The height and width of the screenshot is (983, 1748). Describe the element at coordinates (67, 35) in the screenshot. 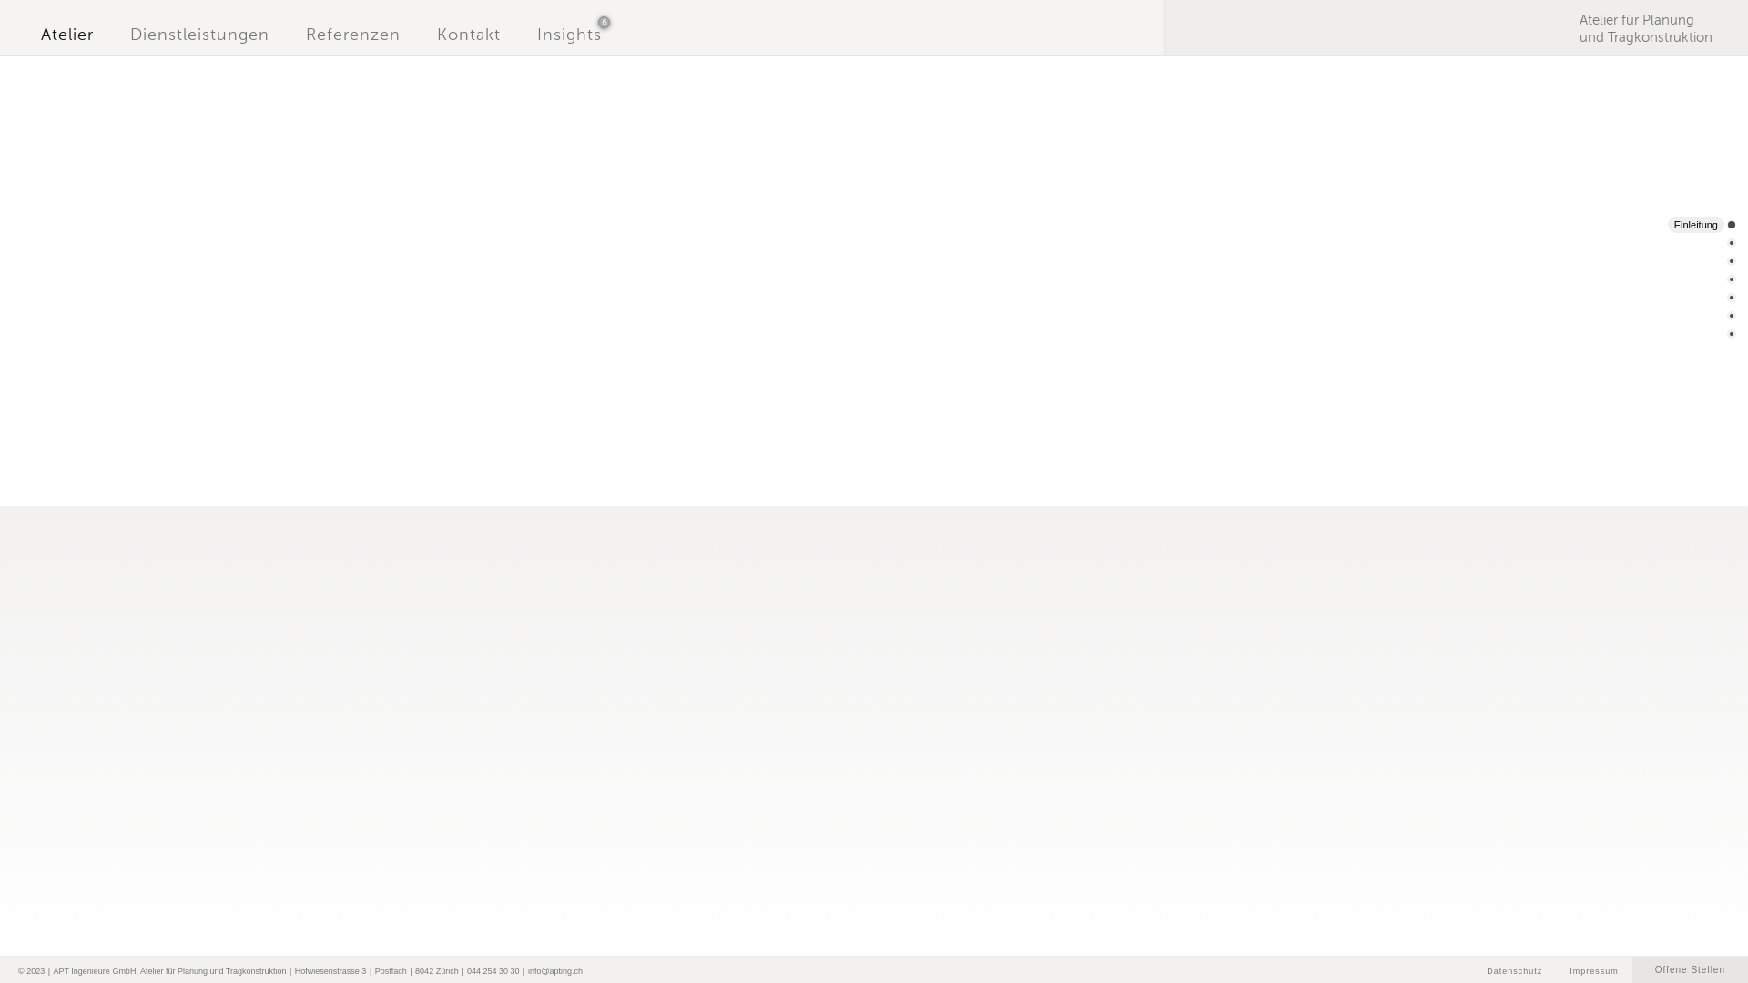

I see `Atelier` at that location.